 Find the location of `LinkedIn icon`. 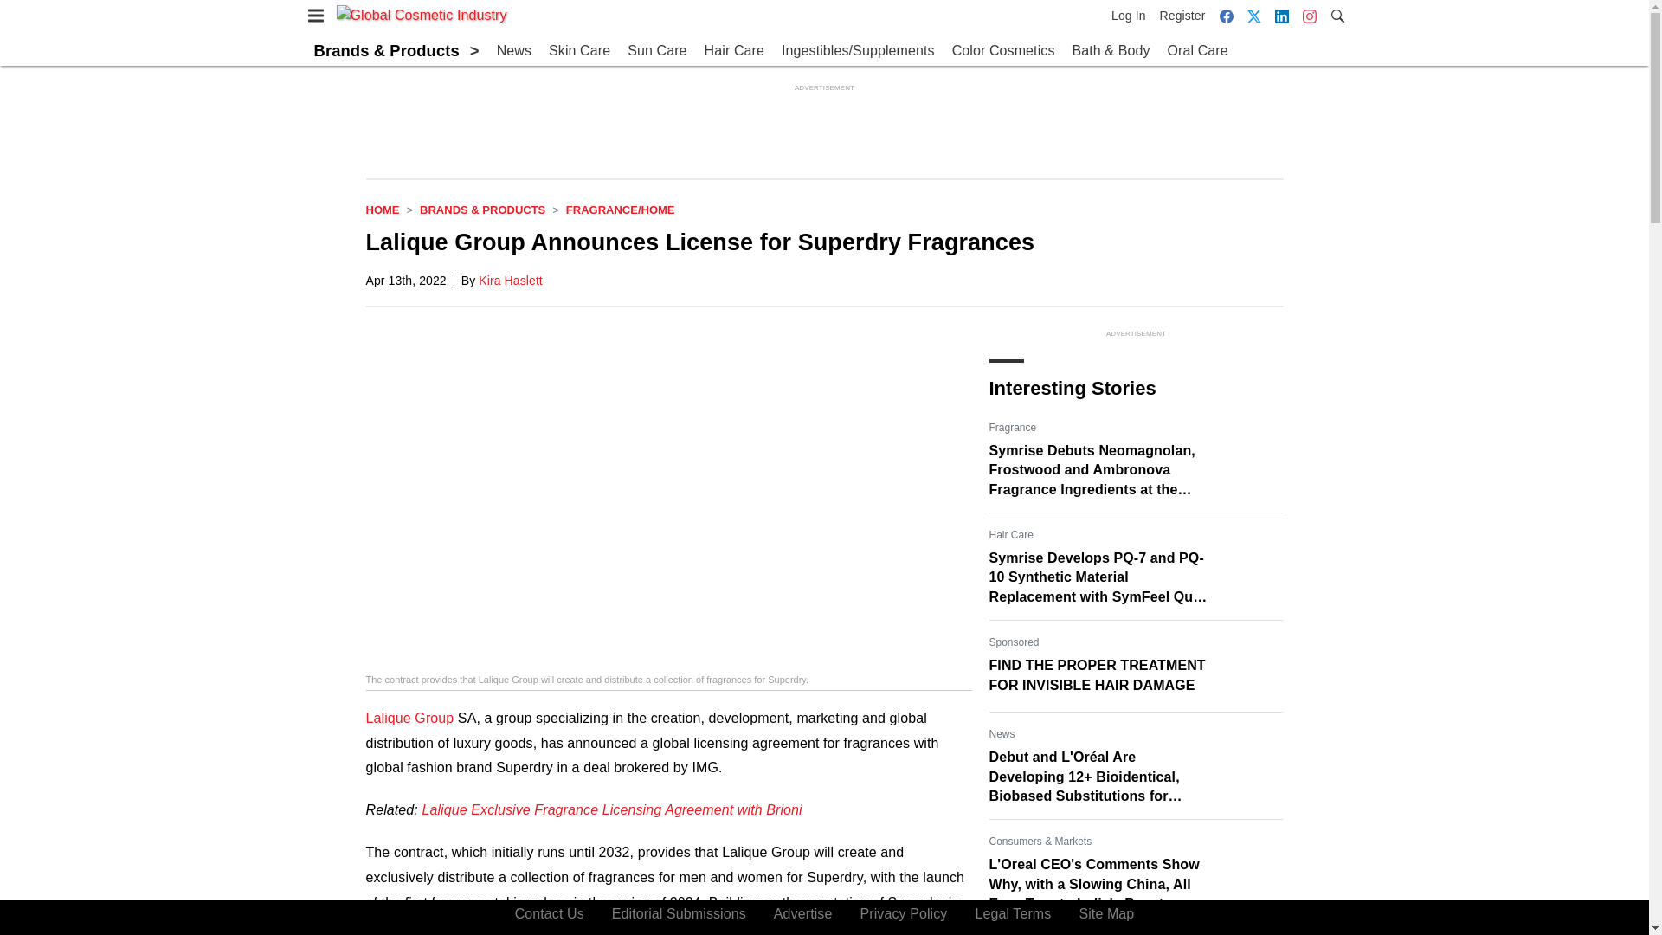

LinkedIn icon is located at coordinates (1281, 16).